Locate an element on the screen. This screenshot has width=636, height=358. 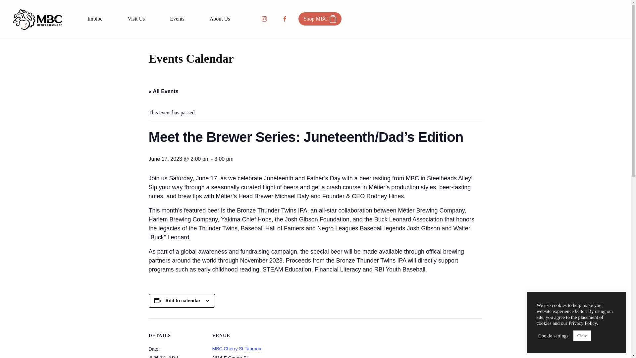
Visit Us is located at coordinates (136, 19).